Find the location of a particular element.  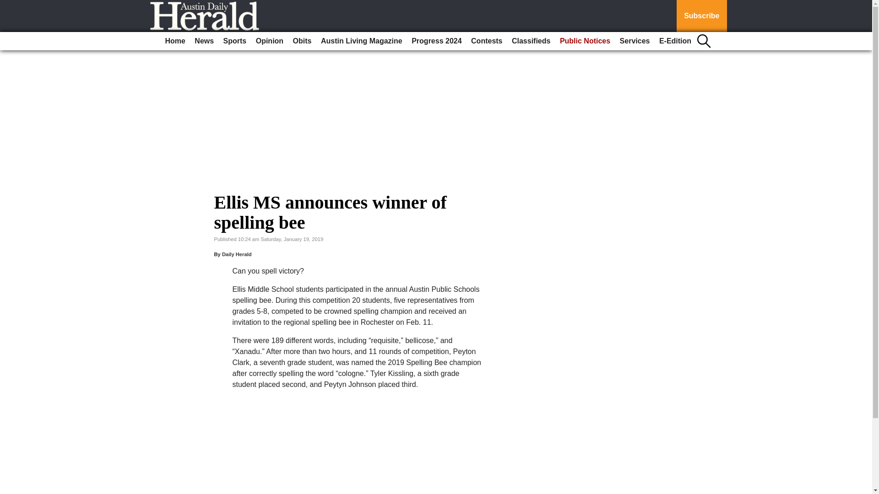

Subscribe is located at coordinates (701, 16).